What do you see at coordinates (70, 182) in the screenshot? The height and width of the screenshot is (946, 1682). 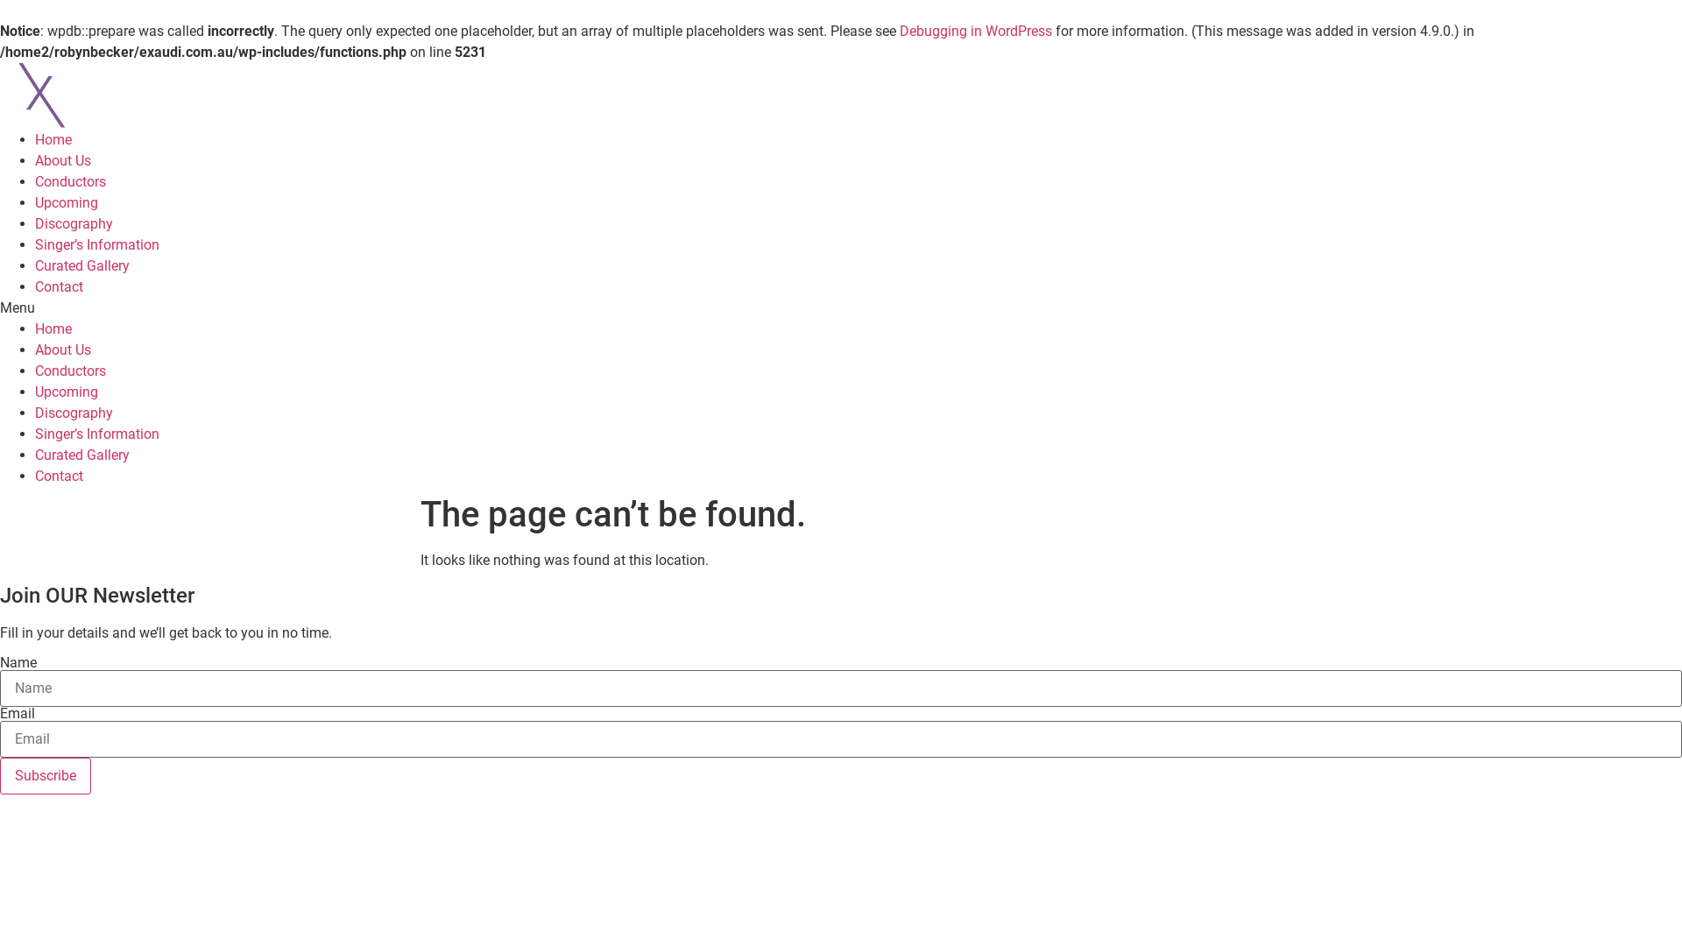 I see `Conductors` at bounding box center [70, 182].